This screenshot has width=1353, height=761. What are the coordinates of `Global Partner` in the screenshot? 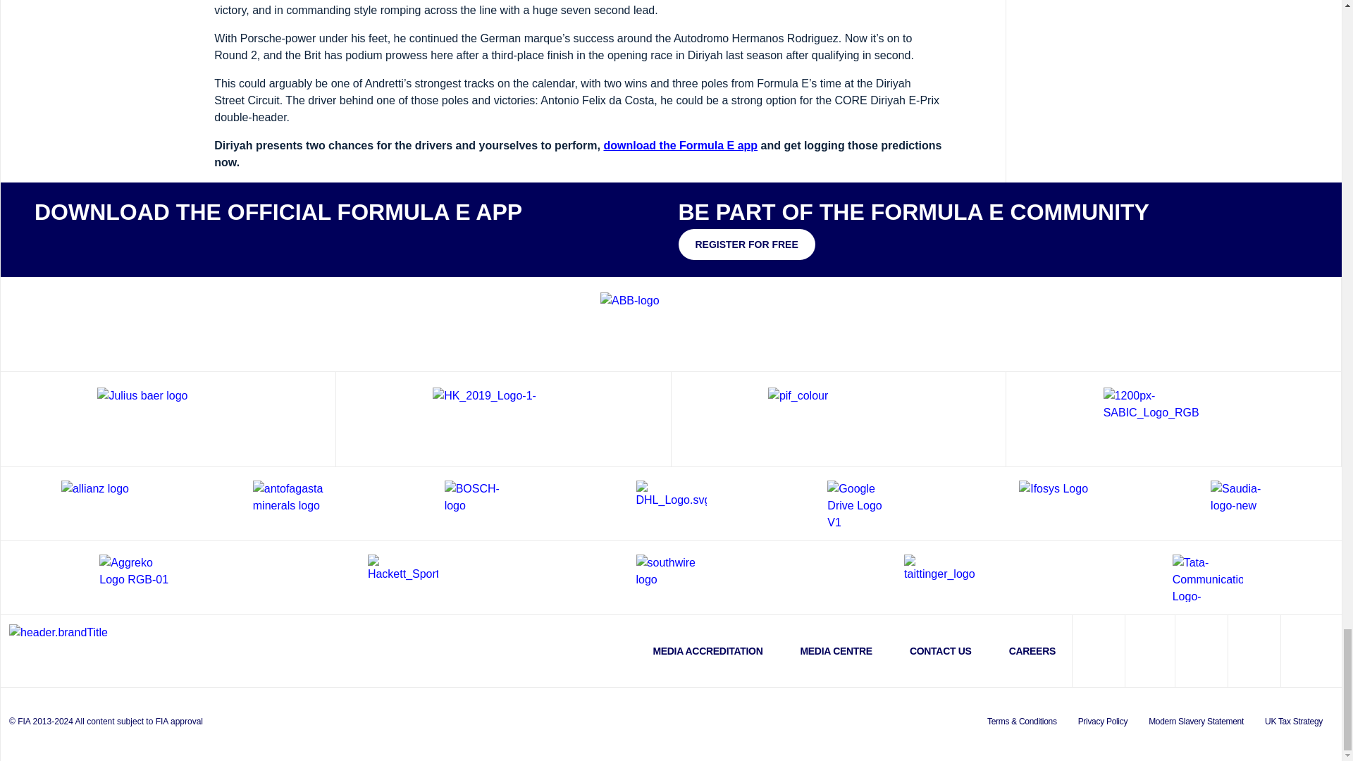 It's located at (168, 419).